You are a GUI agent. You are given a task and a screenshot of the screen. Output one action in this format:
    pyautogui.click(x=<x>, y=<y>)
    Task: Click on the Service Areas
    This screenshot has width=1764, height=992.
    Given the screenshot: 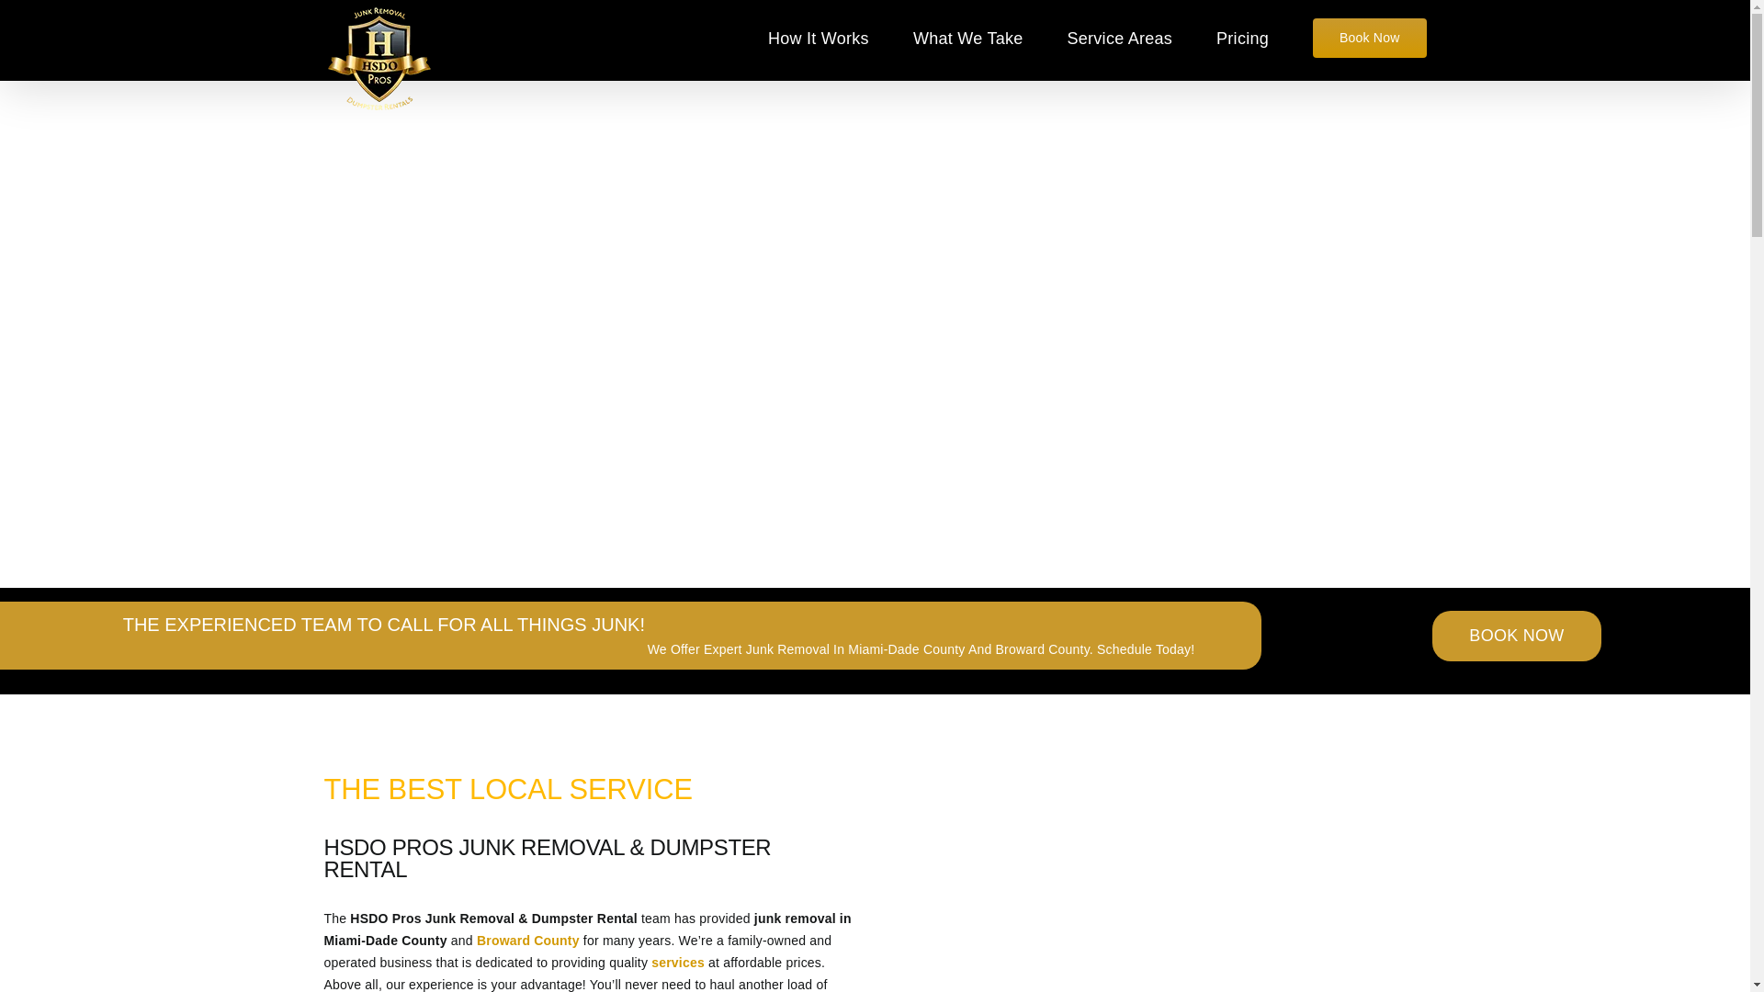 What is the action you would take?
    pyautogui.click(x=1119, y=37)
    